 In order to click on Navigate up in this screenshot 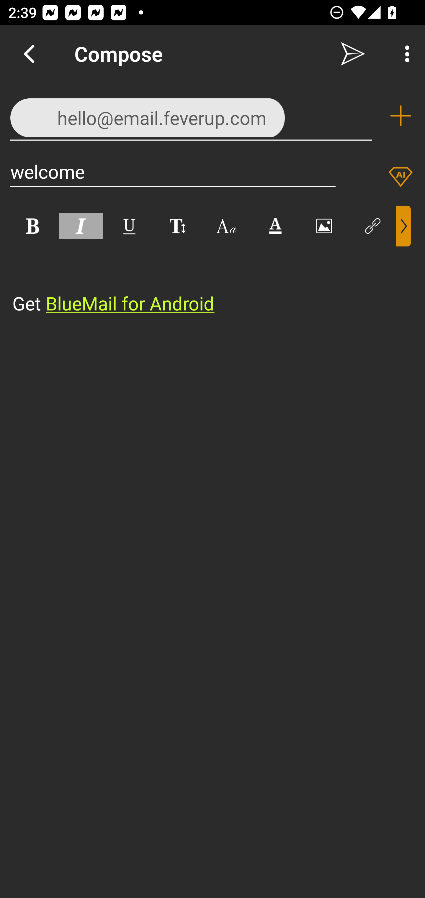, I will do `click(29, 54)`.